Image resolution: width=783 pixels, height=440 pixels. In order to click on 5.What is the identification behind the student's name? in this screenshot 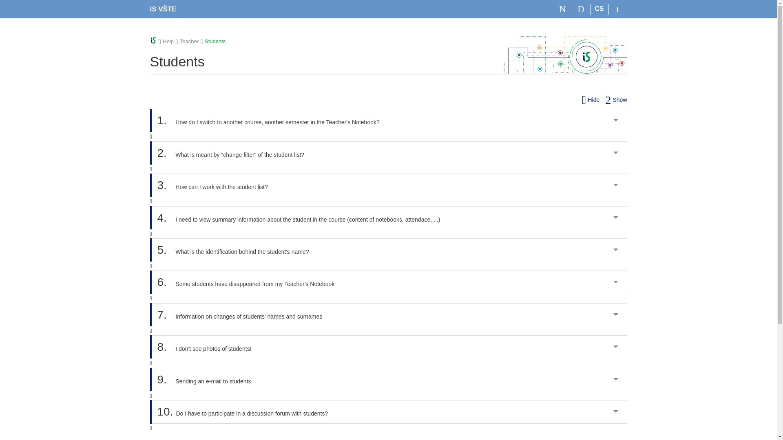, I will do `click(389, 250)`.